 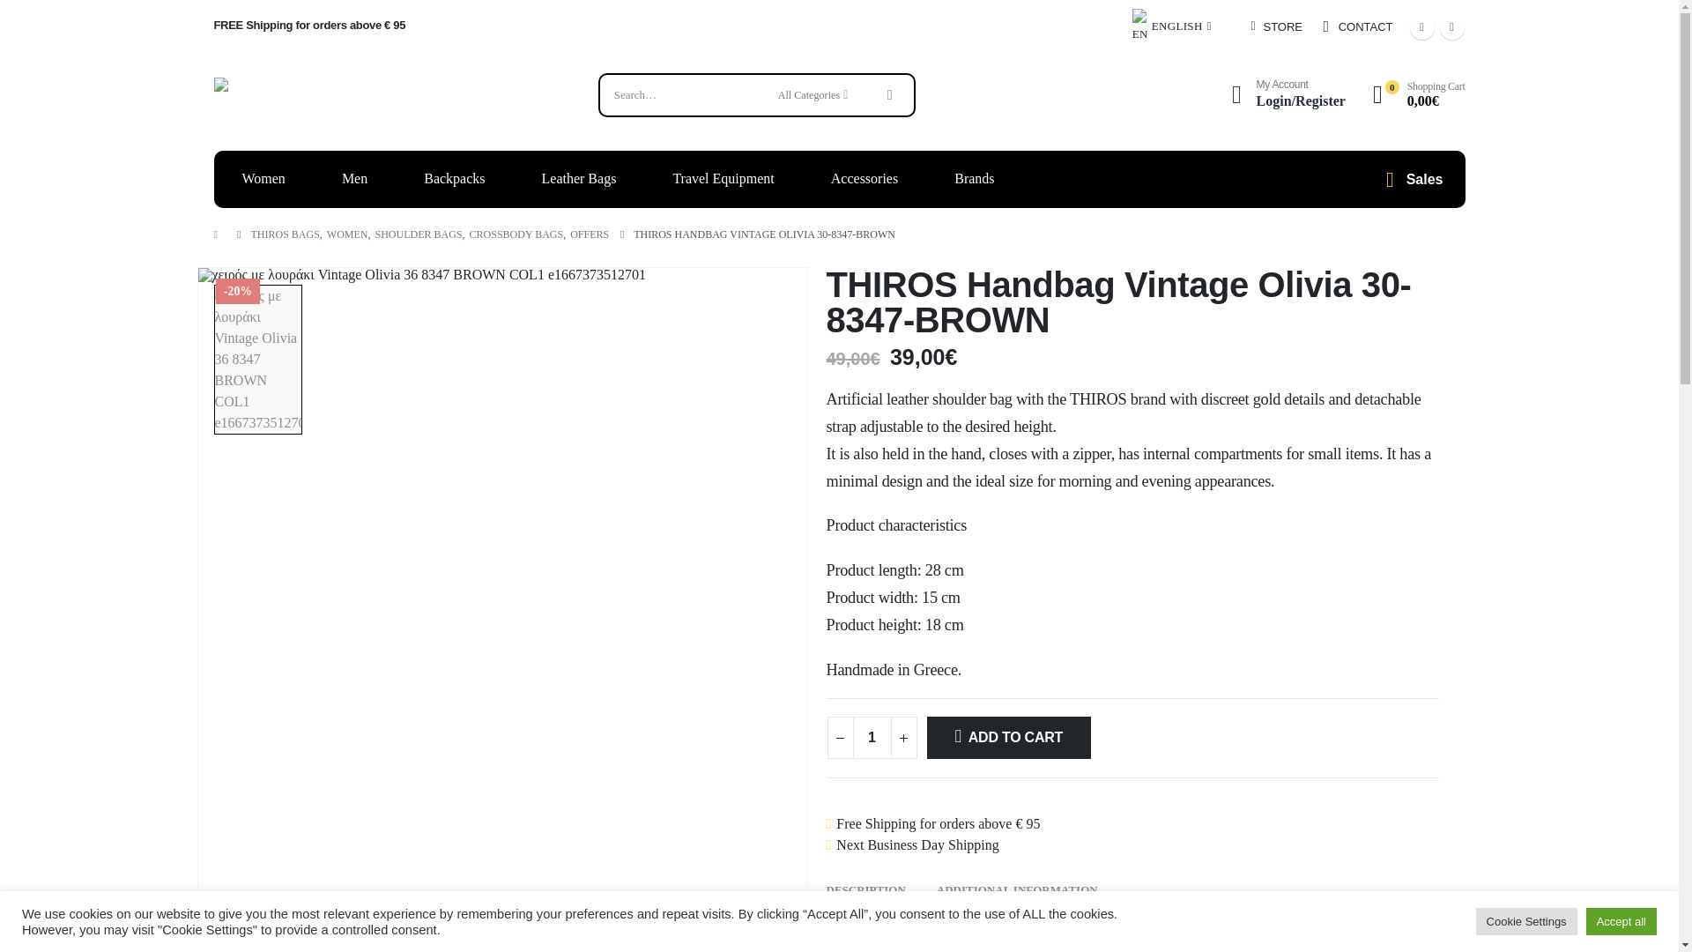 I want to click on Search, so click(x=890, y=95).